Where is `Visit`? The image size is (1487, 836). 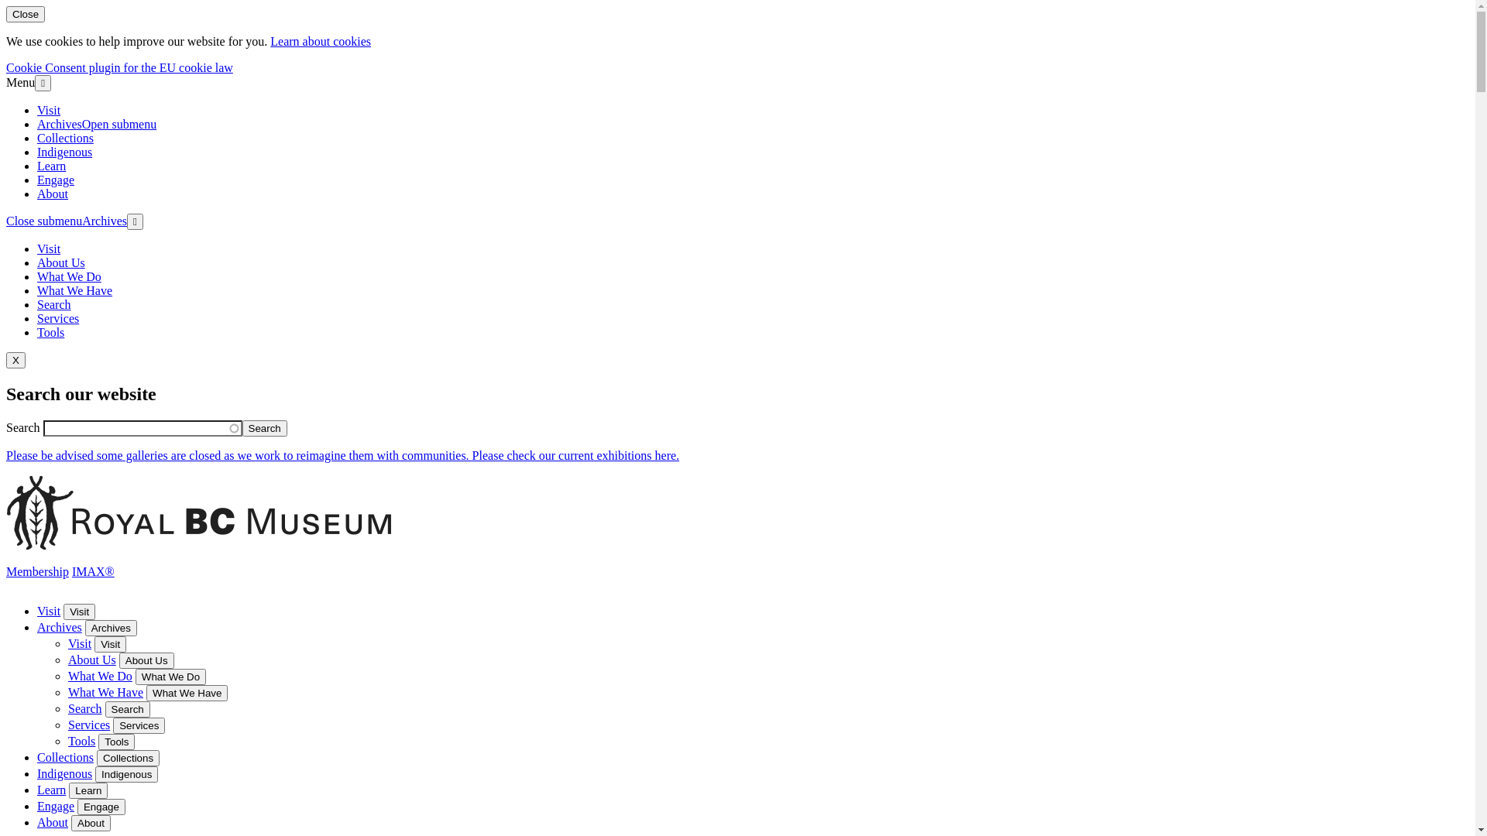
Visit is located at coordinates (49, 110).